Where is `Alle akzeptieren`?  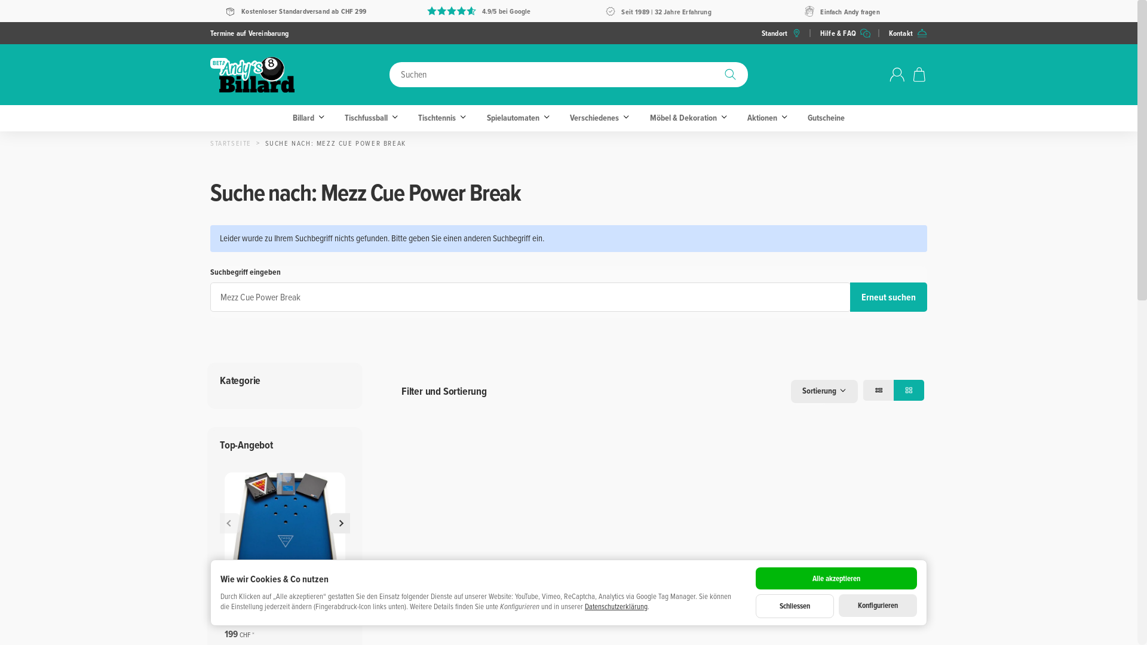 Alle akzeptieren is located at coordinates (836, 579).